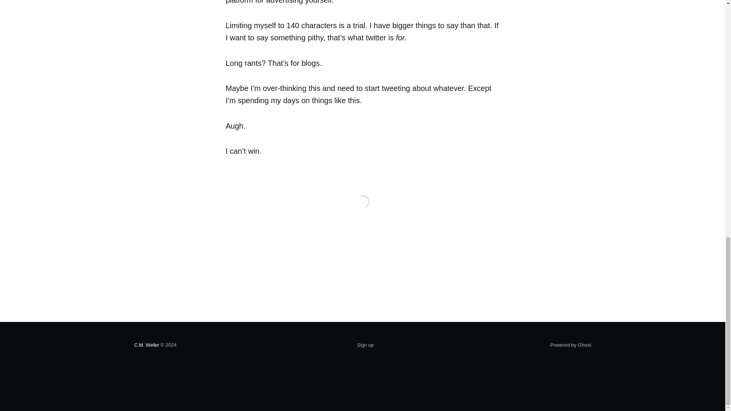 This screenshot has height=411, width=731. I want to click on Sign up, so click(365, 345).